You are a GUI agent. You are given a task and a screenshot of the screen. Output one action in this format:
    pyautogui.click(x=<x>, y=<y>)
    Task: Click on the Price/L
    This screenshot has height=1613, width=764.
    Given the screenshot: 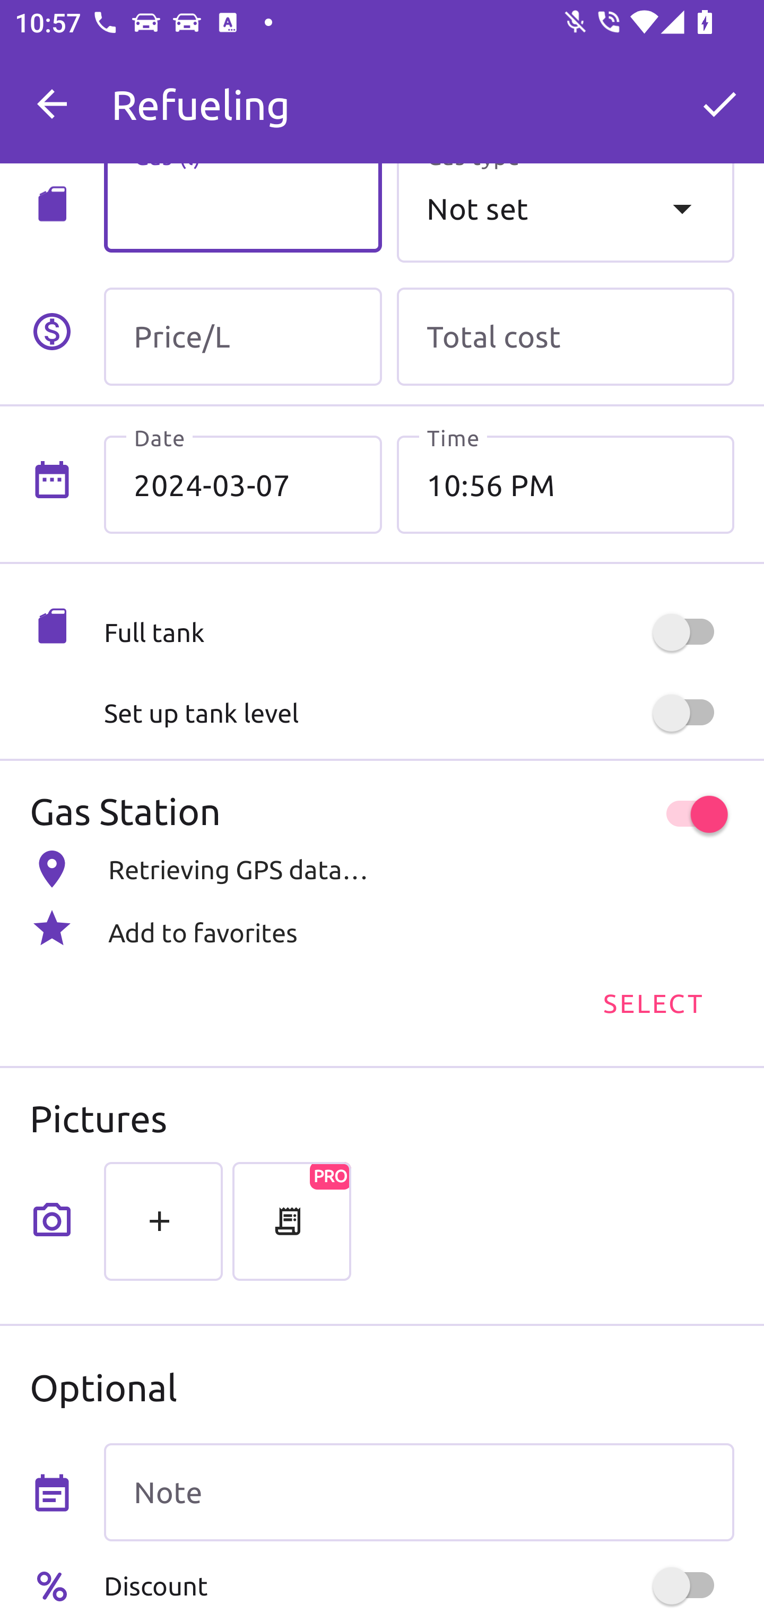 What is the action you would take?
    pyautogui.click(x=243, y=336)
    